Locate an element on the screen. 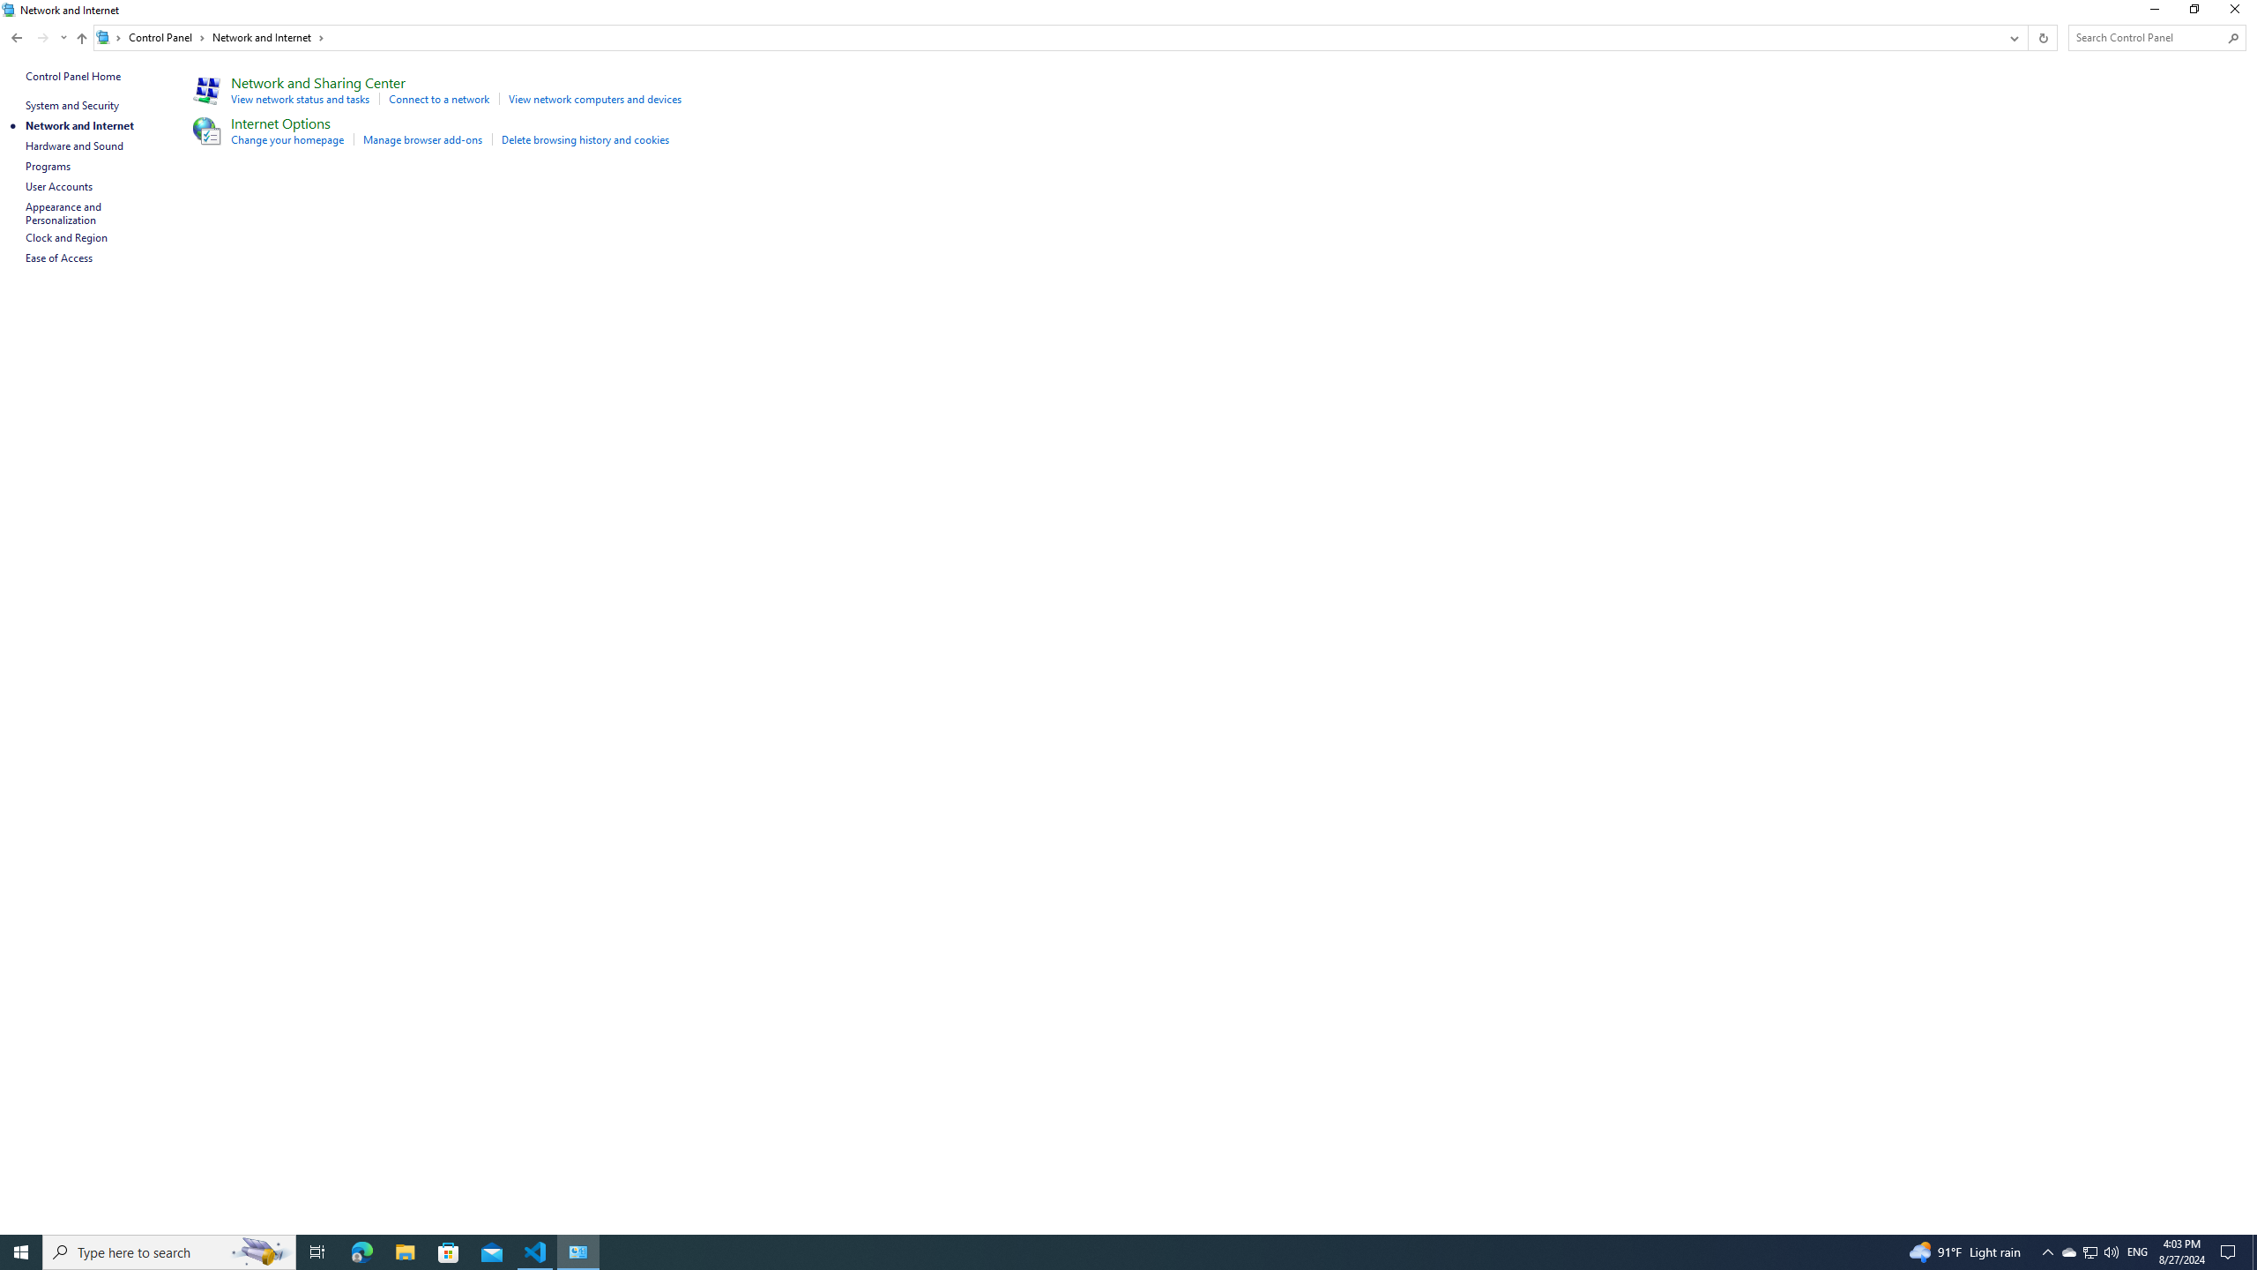  System and Security is located at coordinates (73, 105).